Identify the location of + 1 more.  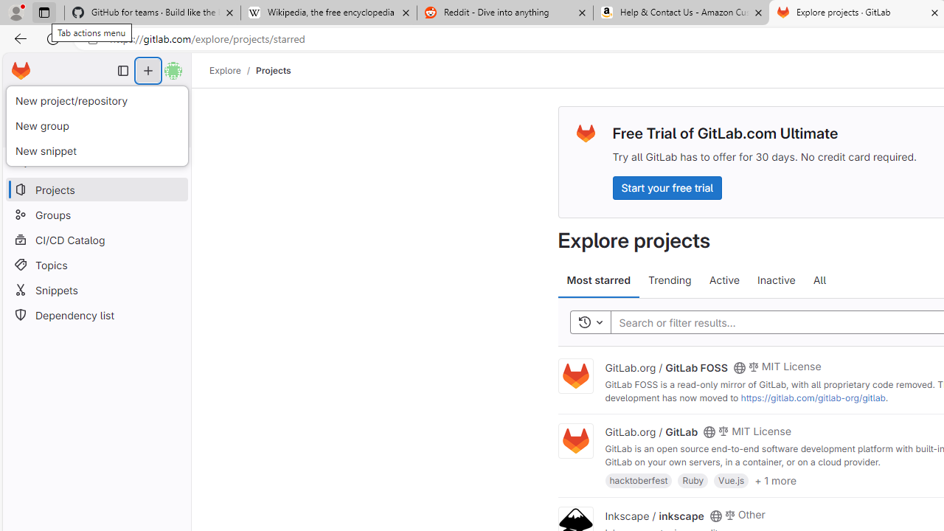
(775, 479).